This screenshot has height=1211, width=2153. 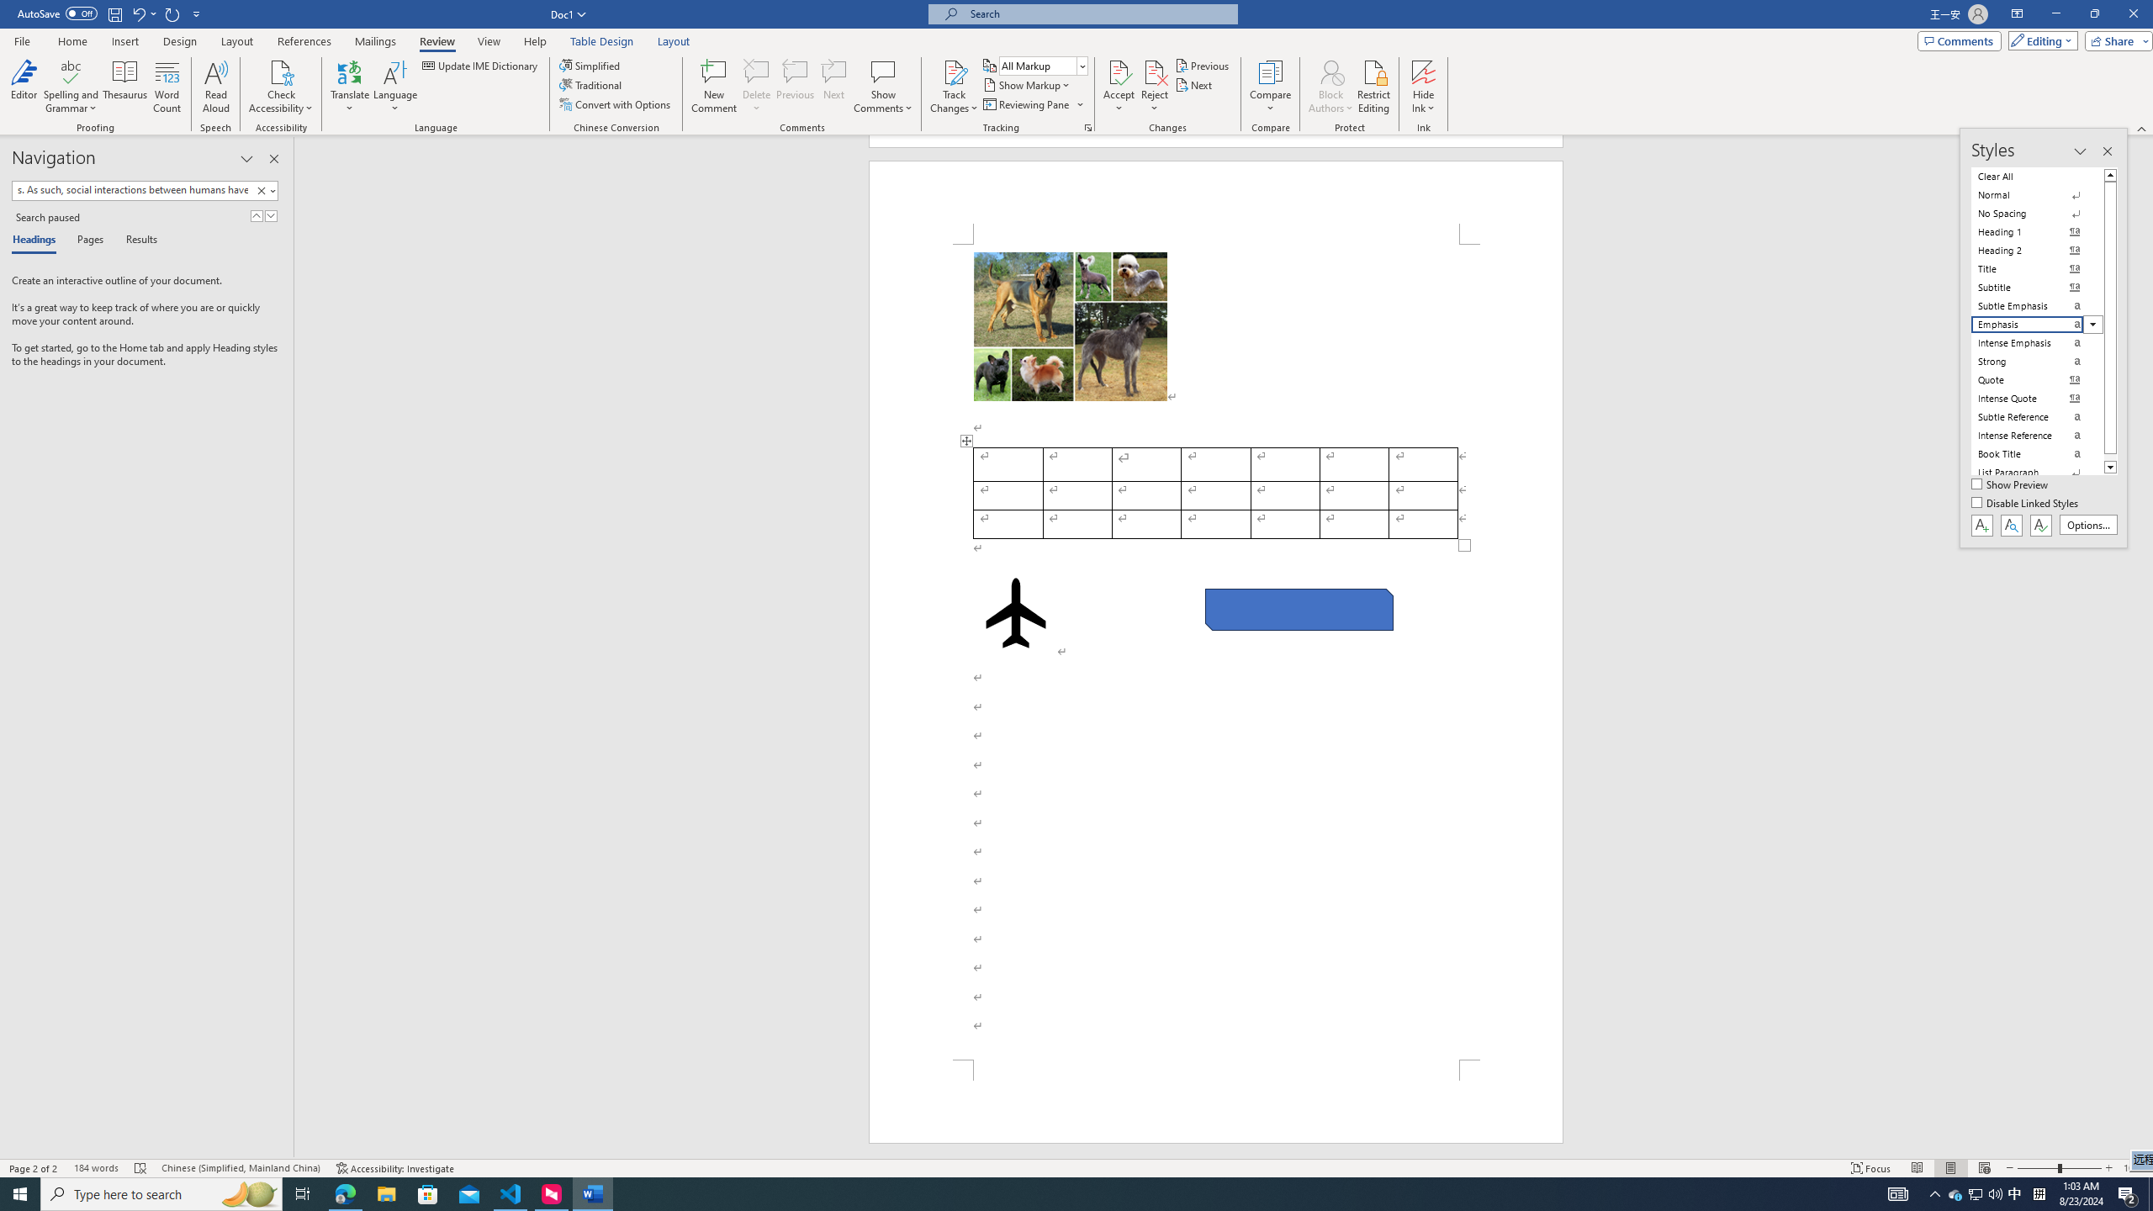 What do you see at coordinates (2037, 195) in the screenshot?
I see `Normal` at bounding box center [2037, 195].